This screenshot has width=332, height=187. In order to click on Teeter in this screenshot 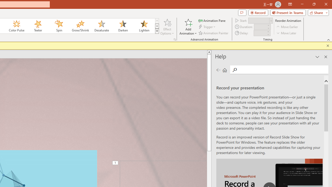, I will do `click(38, 26)`.